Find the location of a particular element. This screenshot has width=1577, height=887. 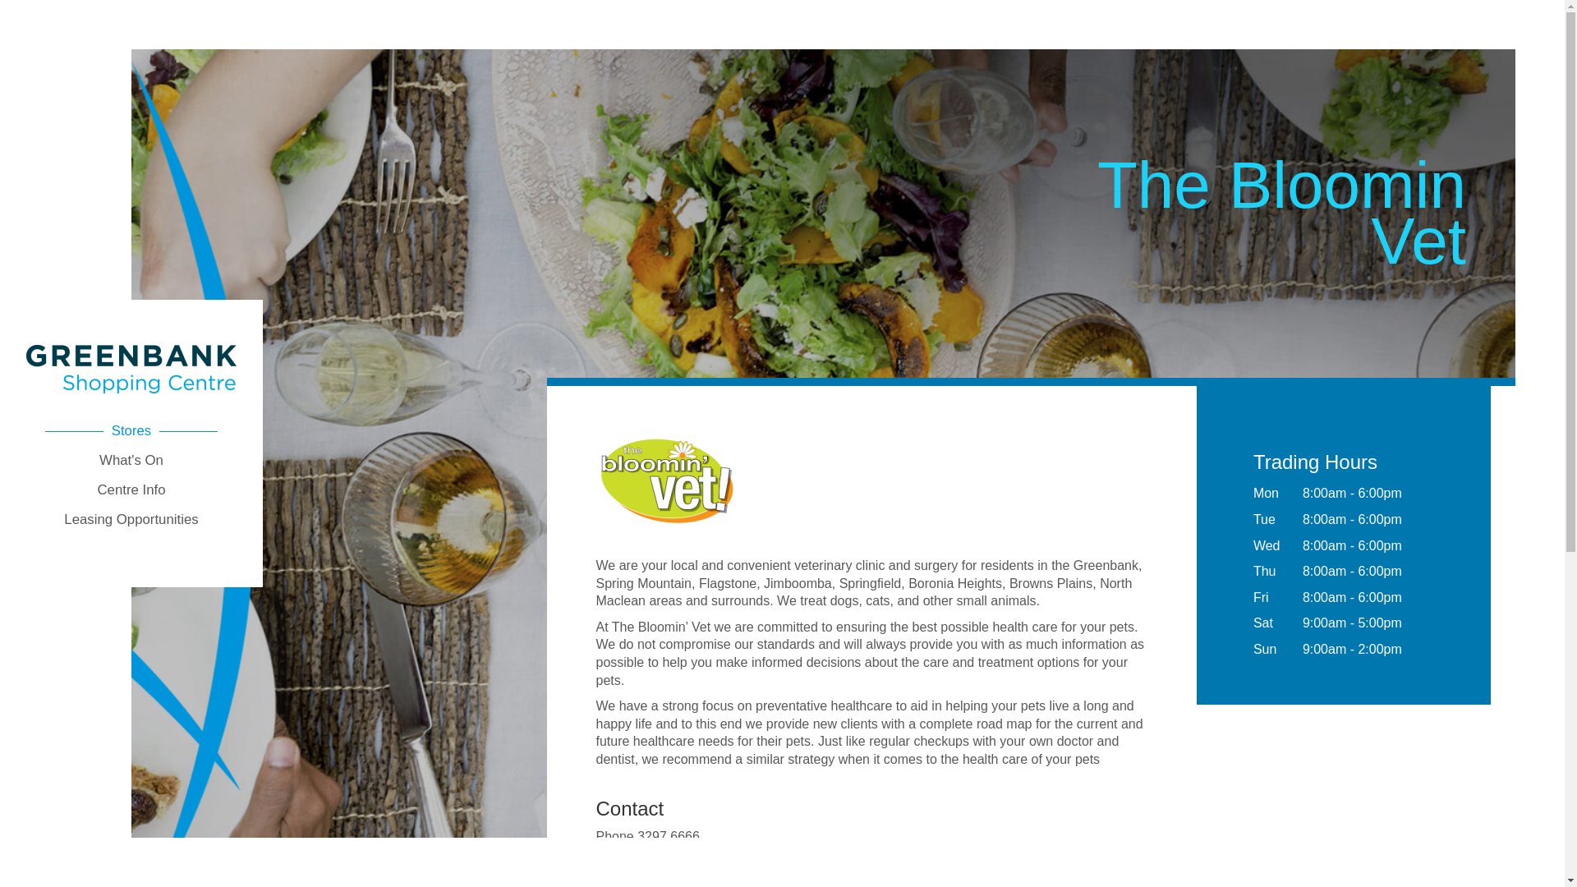

Stores is located at coordinates (131, 430).